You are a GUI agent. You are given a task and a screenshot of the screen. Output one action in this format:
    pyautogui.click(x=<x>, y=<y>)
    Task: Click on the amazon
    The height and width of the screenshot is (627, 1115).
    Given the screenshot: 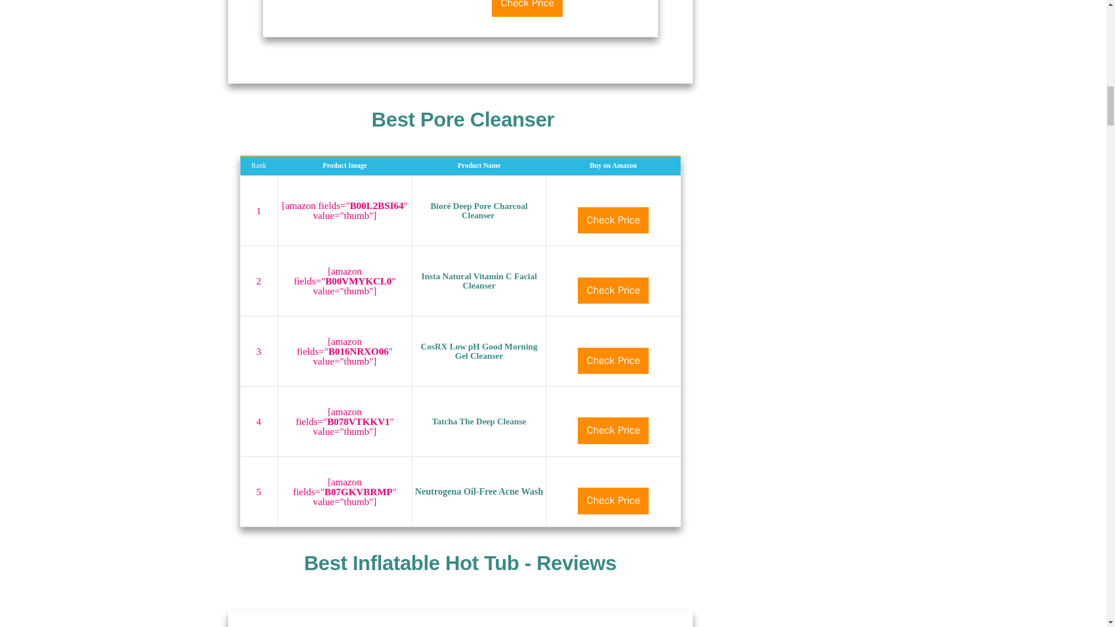 What is the action you would take?
    pyautogui.click(x=613, y=336)
    